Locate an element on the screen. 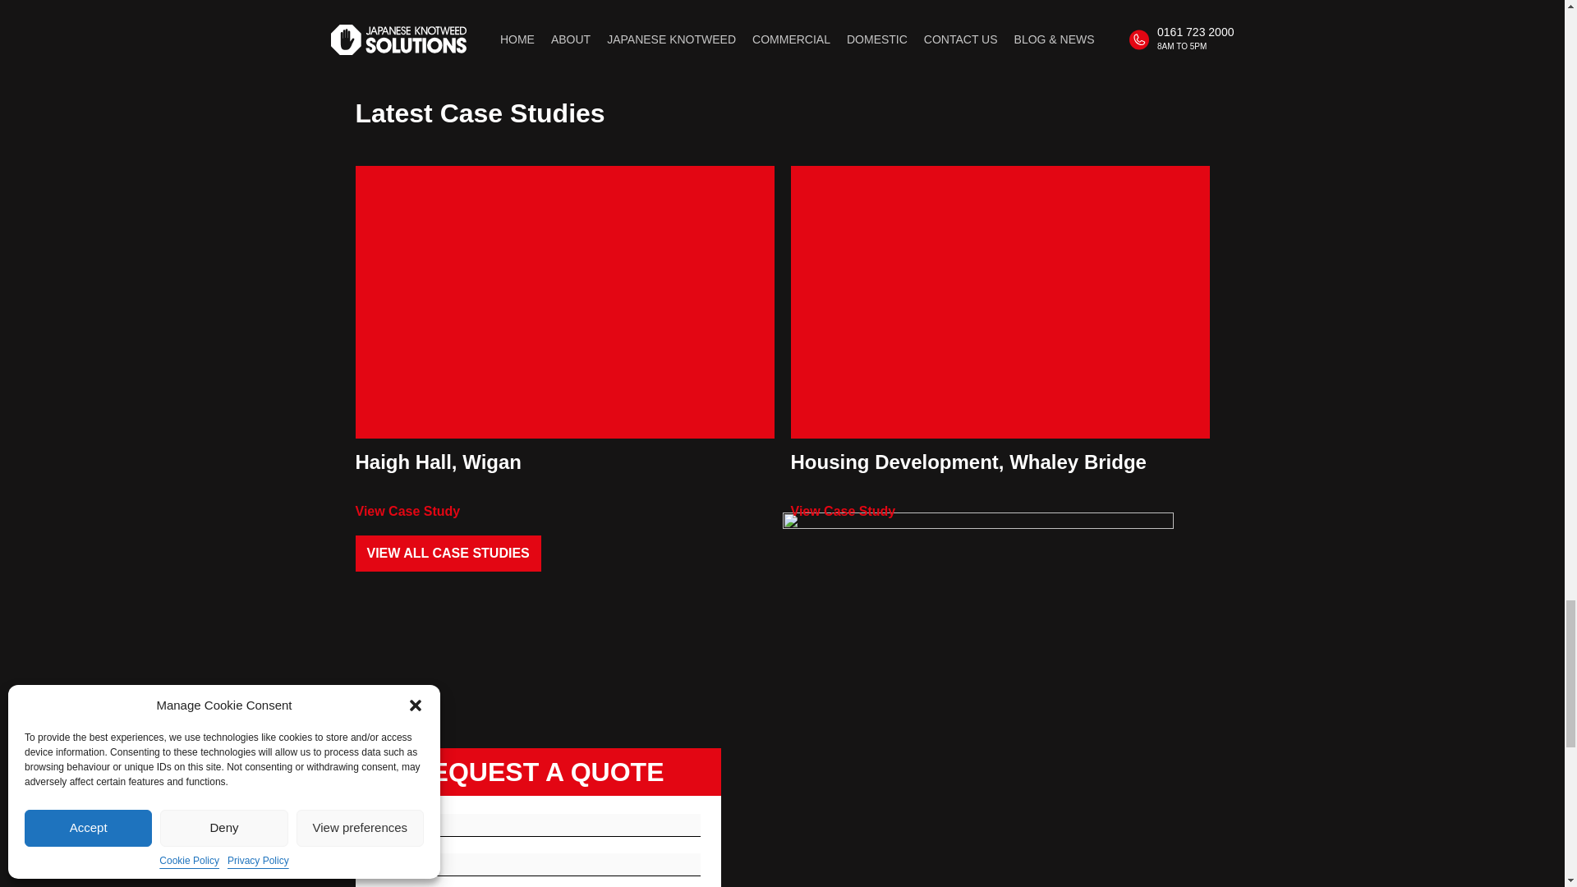 The width and height of the screenshot is (1577, 887). Financial Implications of Japanese Knotweed 7 is located at coordinates (564, 301).